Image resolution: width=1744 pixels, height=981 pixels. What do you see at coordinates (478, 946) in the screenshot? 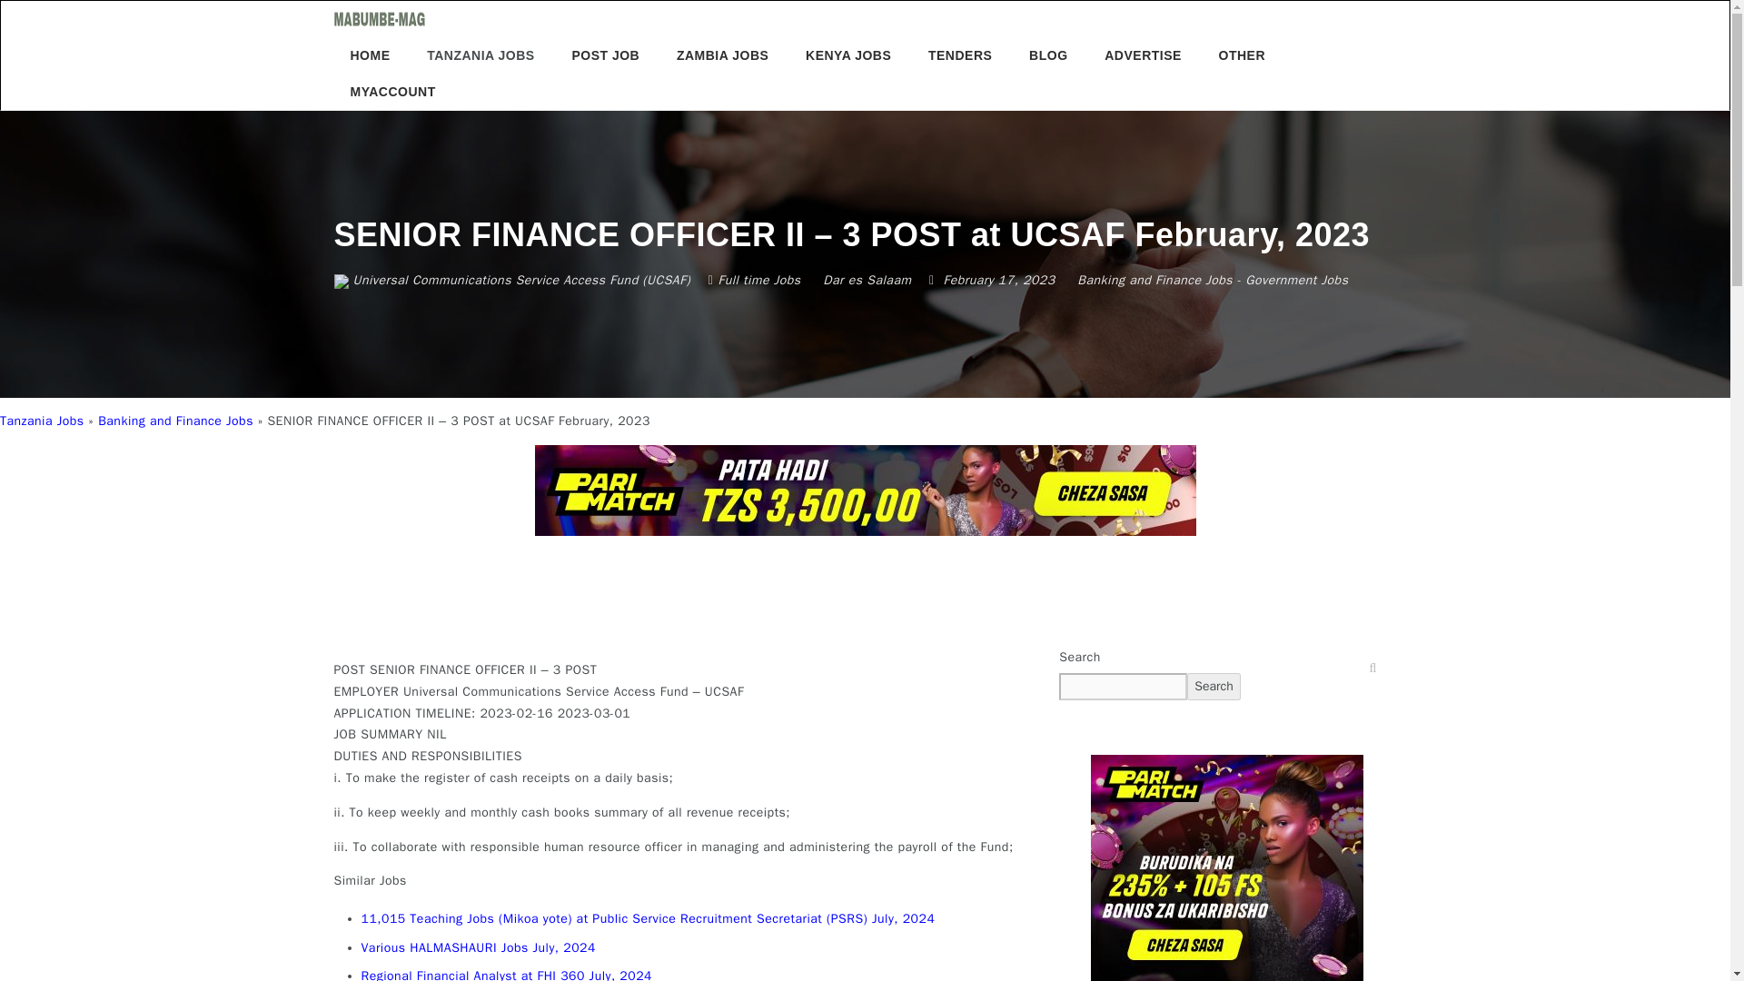
I see `Various HALMASHAURI Jobs July, 2024` at bounding box center [478, 946].